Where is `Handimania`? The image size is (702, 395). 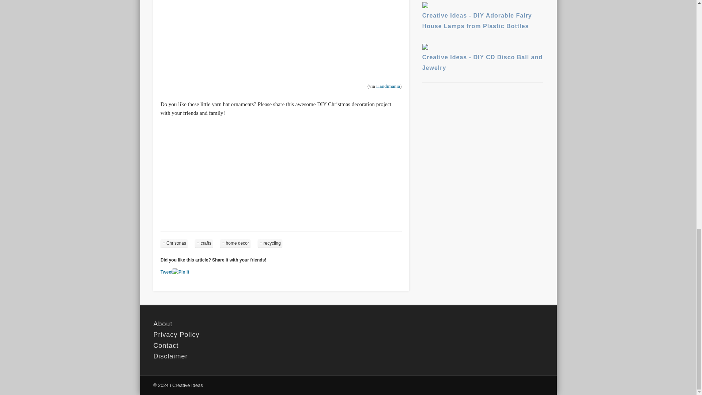 Handimania is located at coordinates (388, 86).